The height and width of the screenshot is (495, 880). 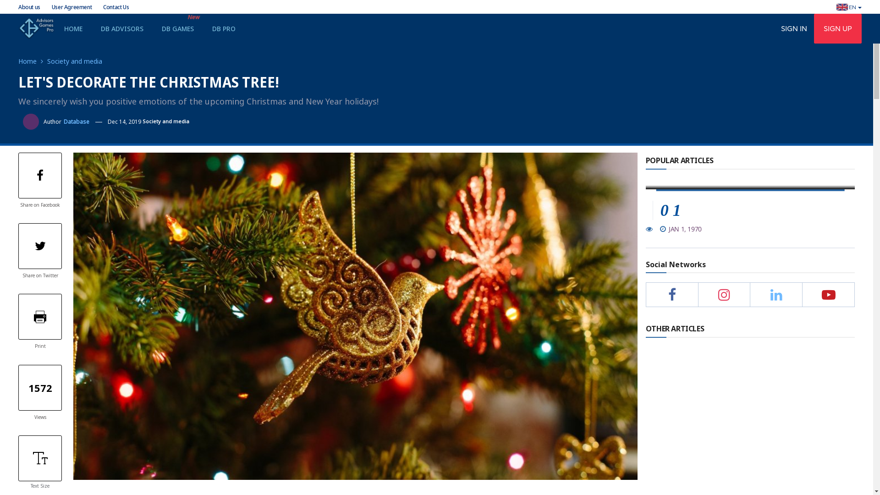 I want to click on User Agreement, so click(x=71, y=7).